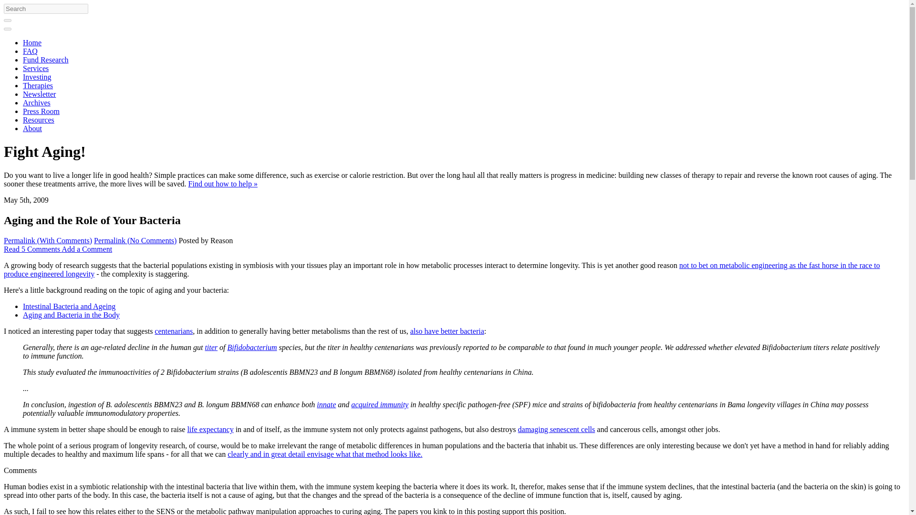 This screenshot has width=916, height=515. I want to click on About, so click(32, 128).